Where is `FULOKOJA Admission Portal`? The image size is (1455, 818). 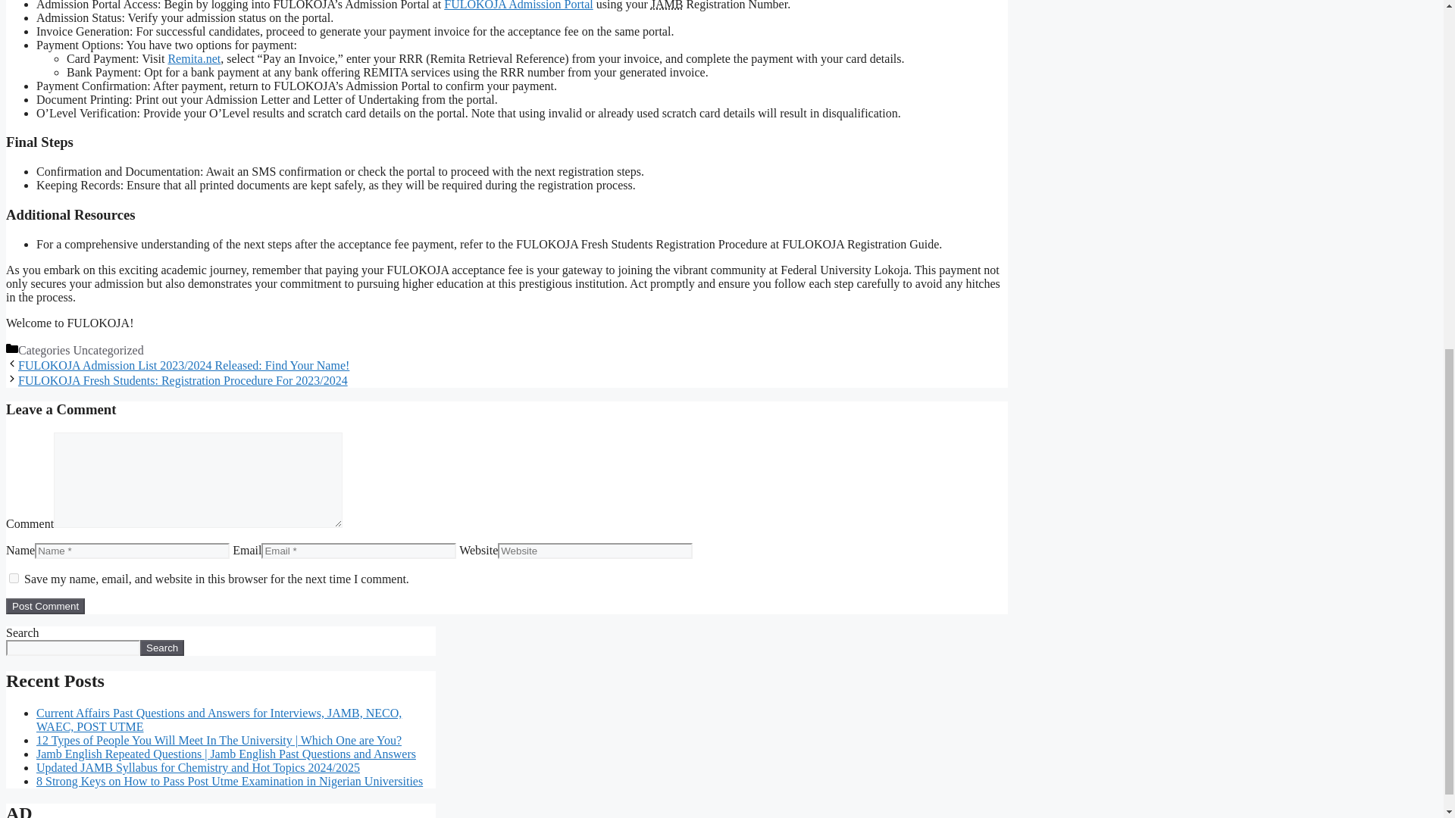
FULOKOJA Admission Portal is located at coordinates (518, 5).